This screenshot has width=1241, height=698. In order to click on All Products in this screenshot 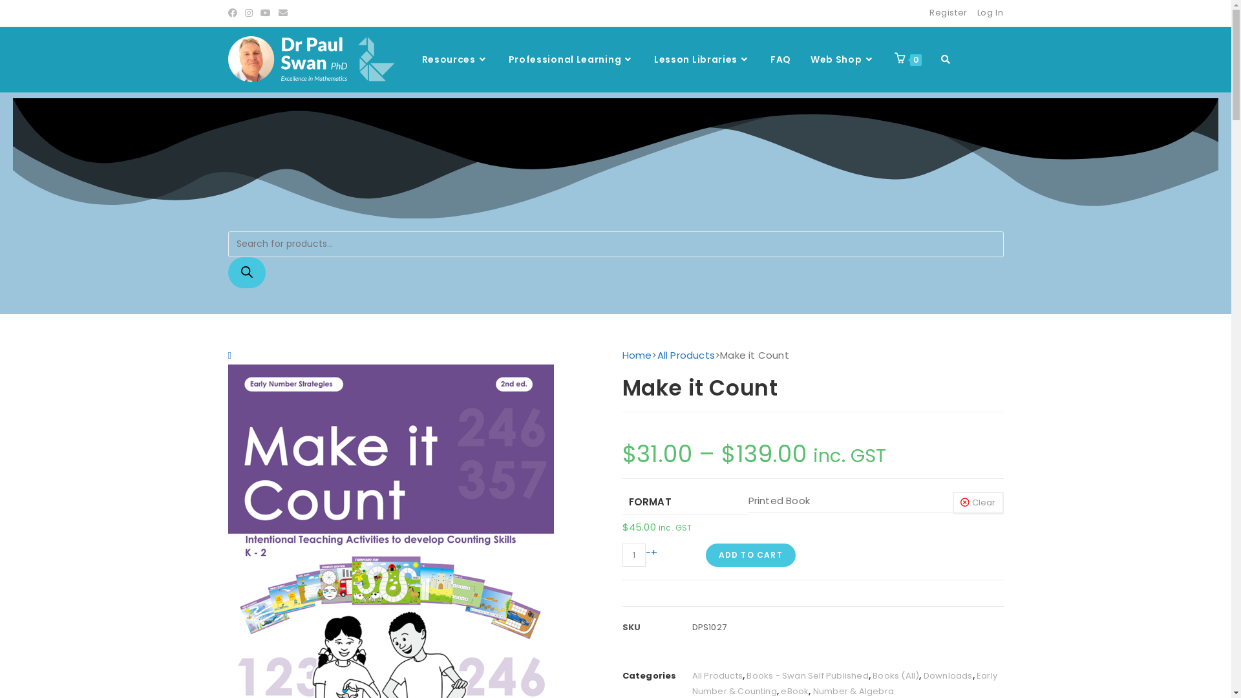, I will do `click(686, 355)`.